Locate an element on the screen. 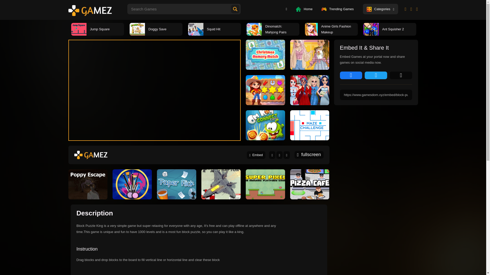 The image size is (490, 275). Doggy Save is located at coordinates (156, 29).